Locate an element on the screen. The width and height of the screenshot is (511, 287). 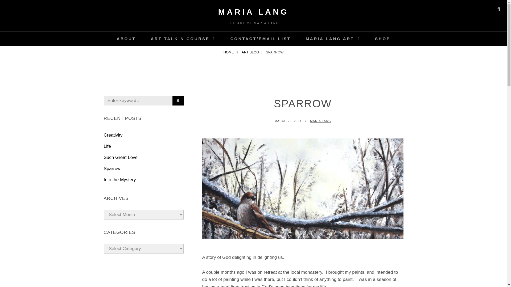
Into the Mystery is located at coordinates (120, 180).